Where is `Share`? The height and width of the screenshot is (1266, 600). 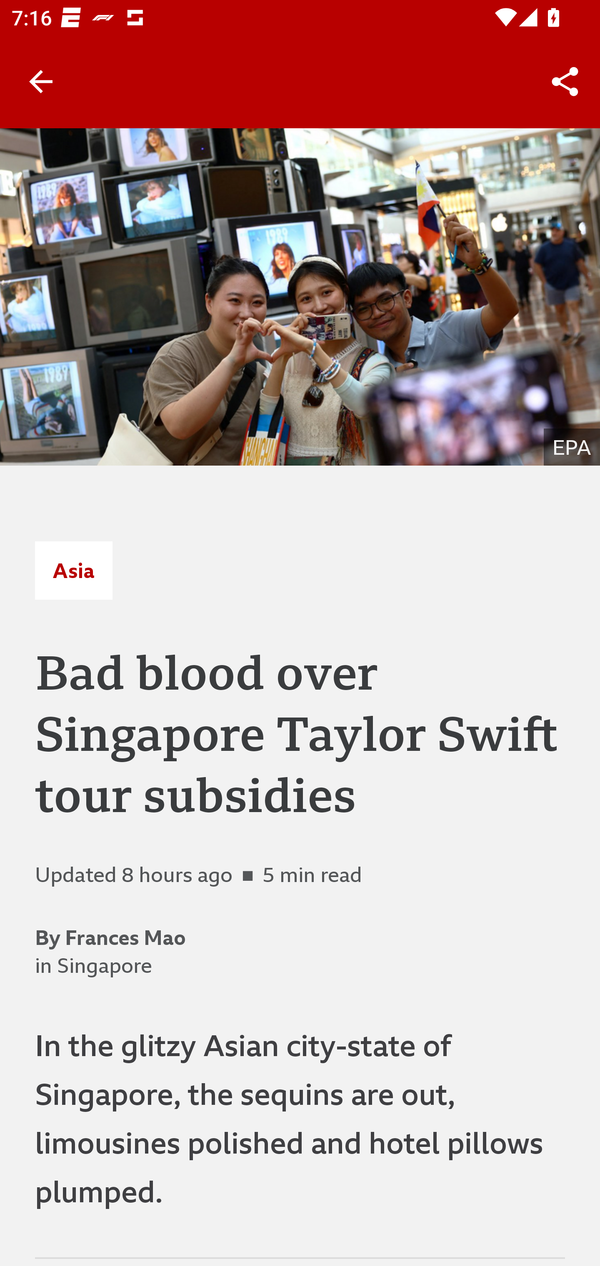 Share is located at coordinates (565, 82).